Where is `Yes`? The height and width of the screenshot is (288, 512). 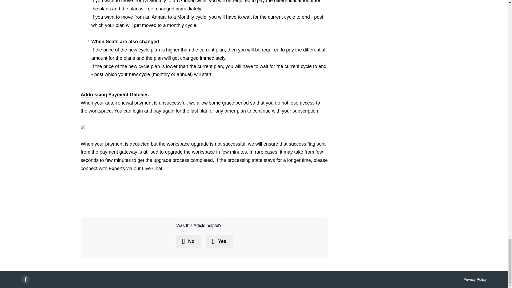 Yes is located at coordinates (219, 241).